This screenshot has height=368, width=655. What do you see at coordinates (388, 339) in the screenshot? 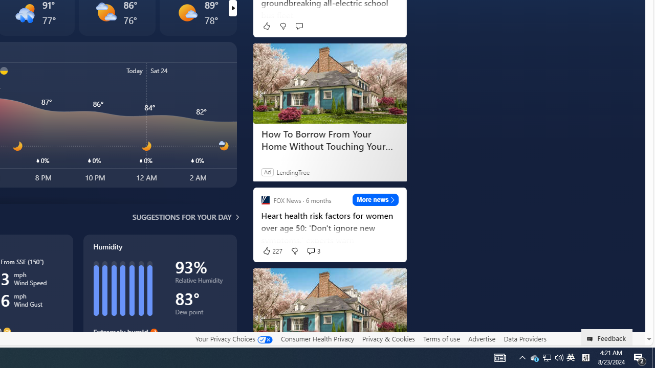
I see `Privacy & Cookies` at bounding box center [388, 339].